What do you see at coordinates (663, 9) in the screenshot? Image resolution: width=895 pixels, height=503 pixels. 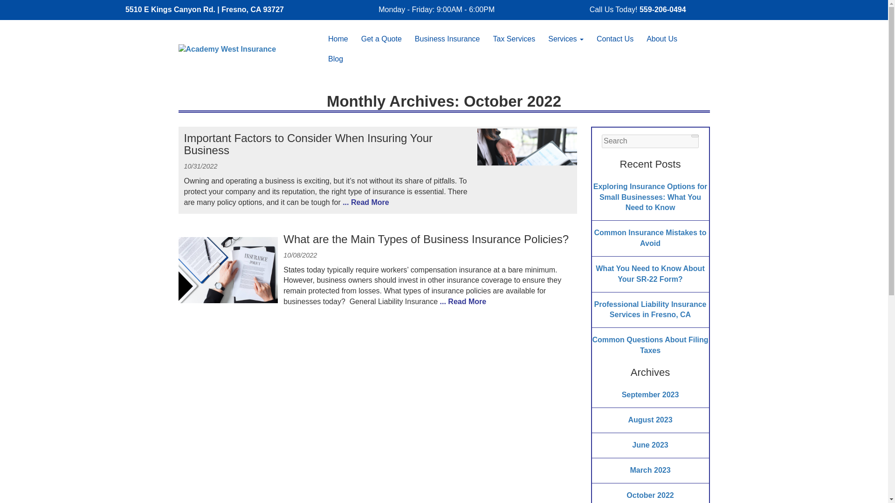 I see `Call Us` at bounding box center [663, 9].